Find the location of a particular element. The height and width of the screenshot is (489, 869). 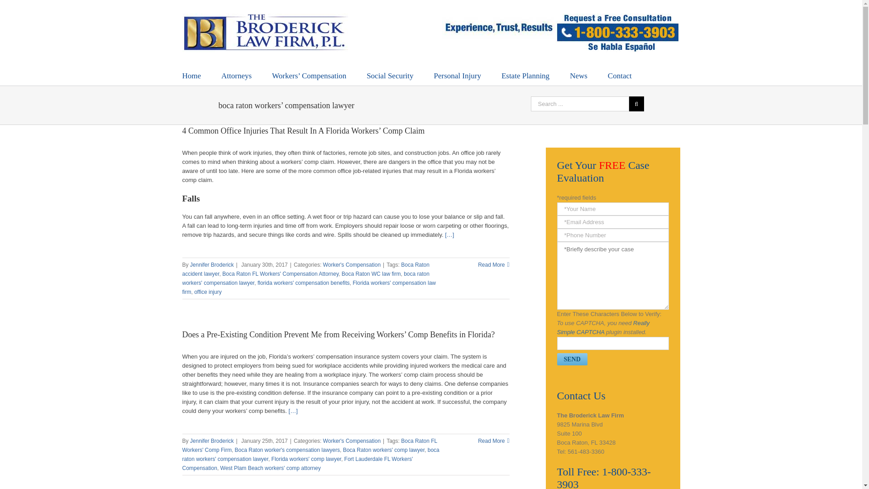

Home is located at coordinates (191, 75).